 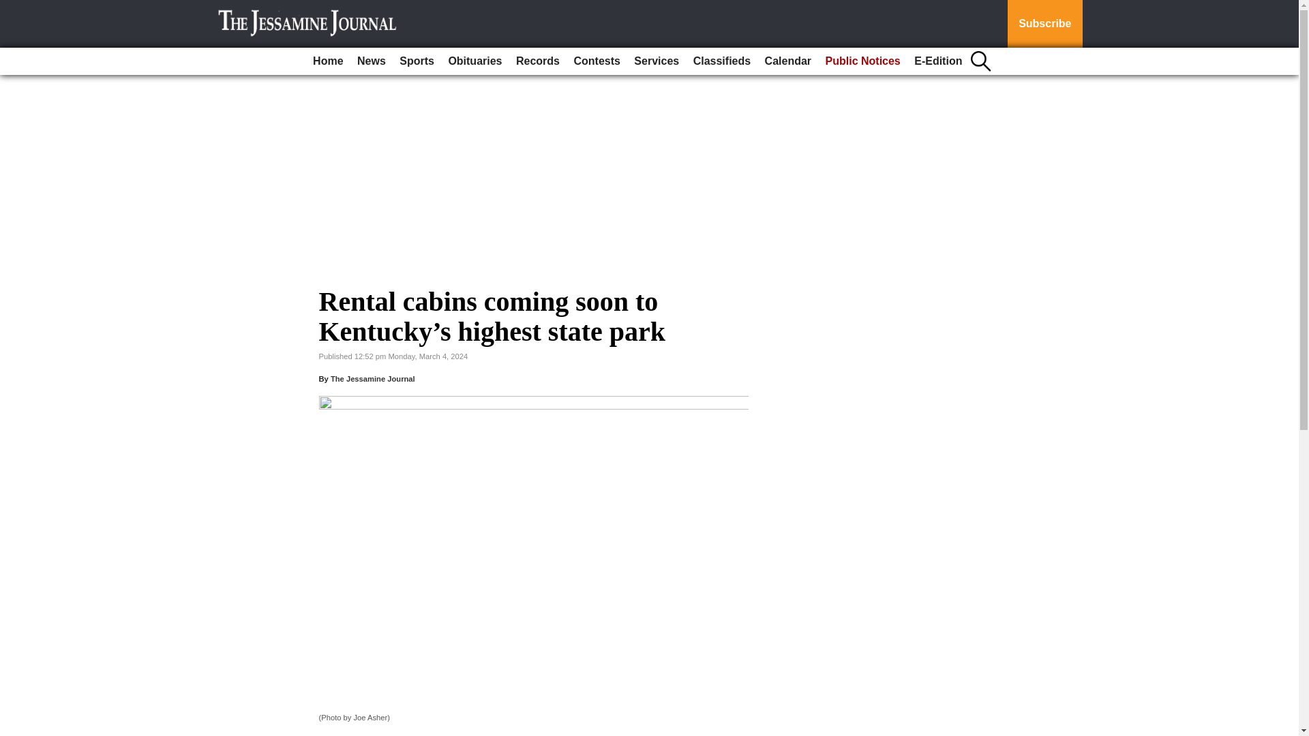 I want to click on News, so click(x=372, y=61).